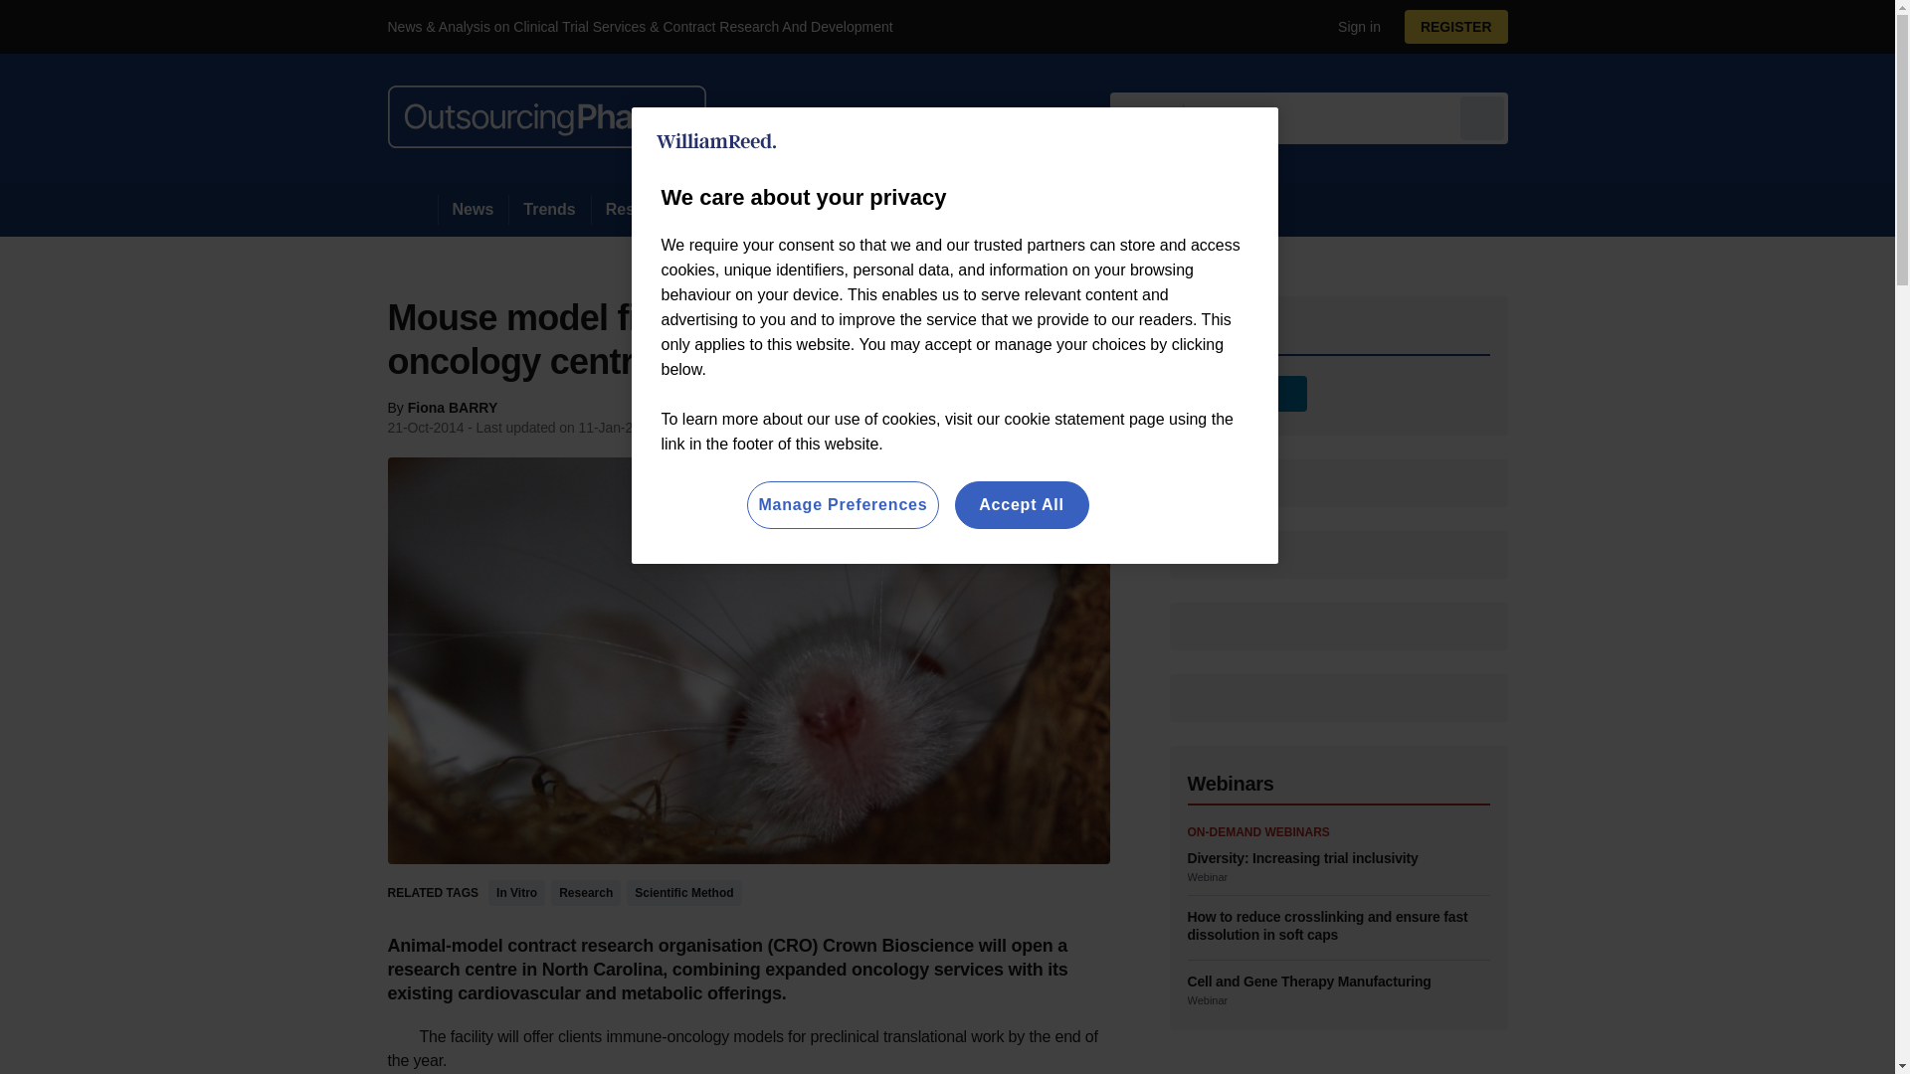 The height and width of the screenshot is (1074, 1910). What do you see at coordinates (549, 209) in the screenshot?
I see `Trends` at bounding box center [549, 209].